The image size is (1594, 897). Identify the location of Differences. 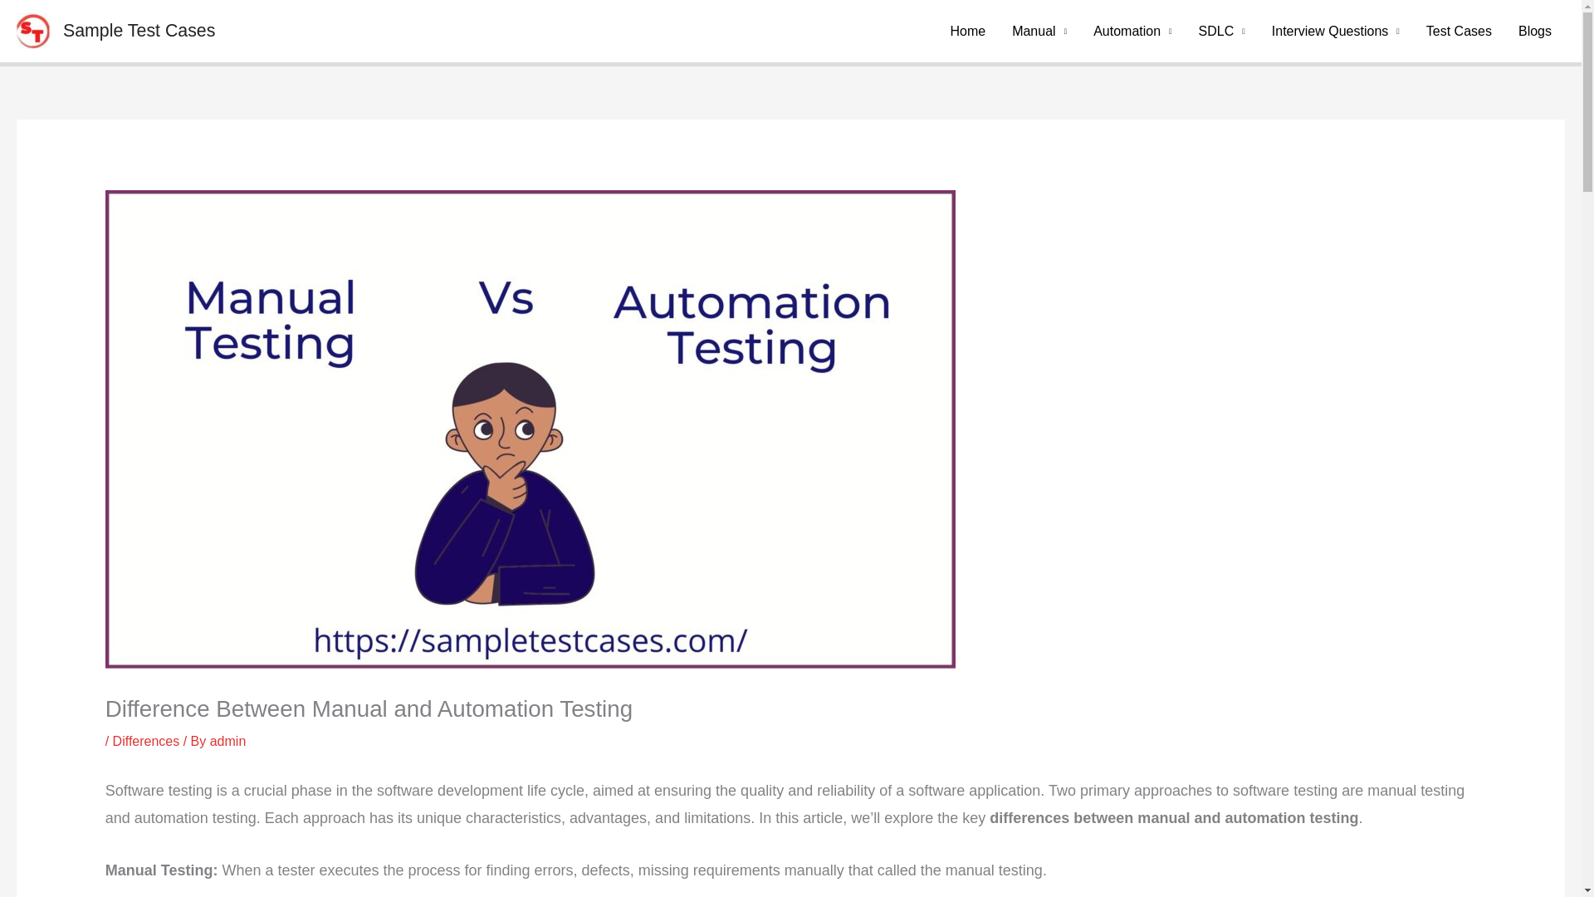
(146, 741).